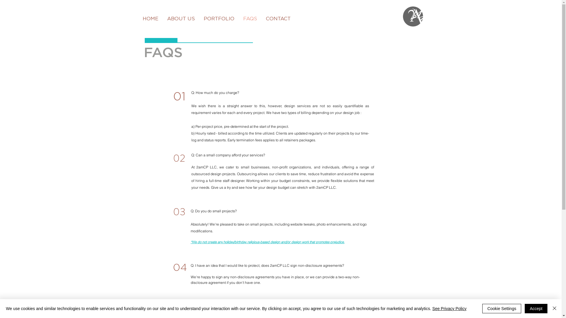 The height and width of the screenshot is (318, 566). Describe the element at coordinates (219, 19) in the screenshot. I see `PORTFOLIO` at that location.